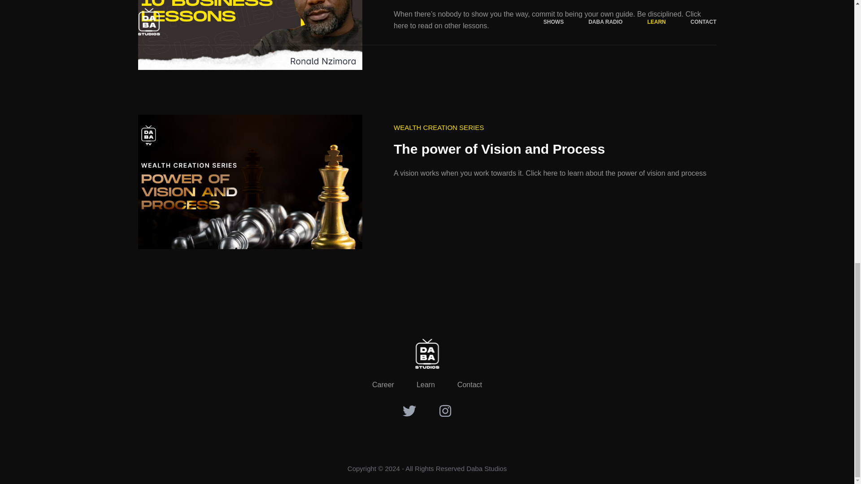 The height and width of the screenshot is (484, 861). I want to click on The power of Vision and Process, so click(552, 149).